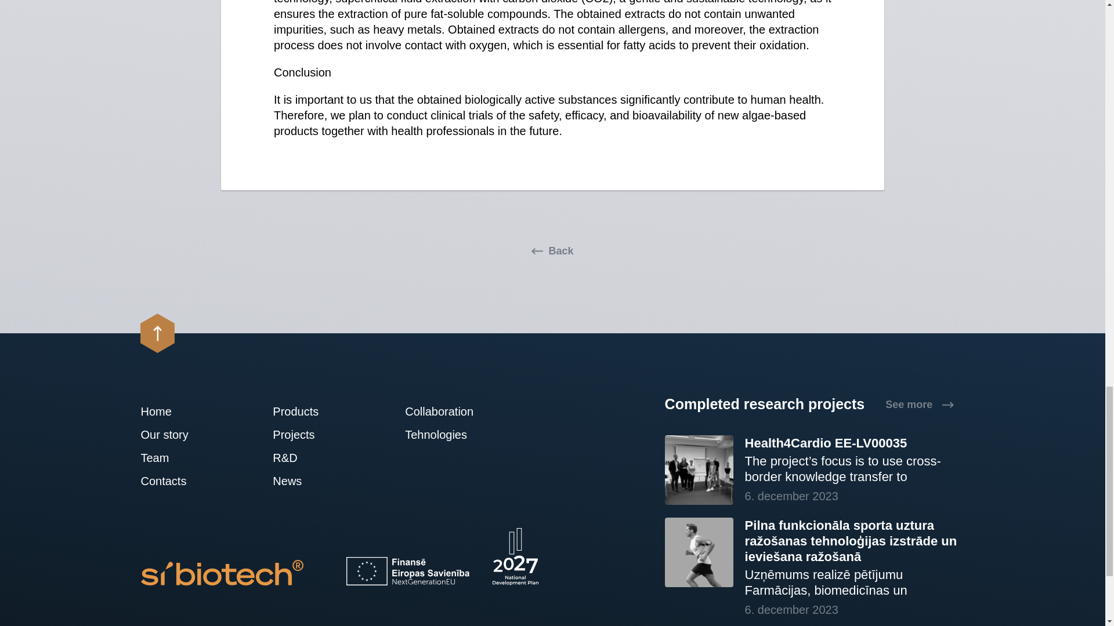 The height and width of the screenshot is (626, 1114). What do you see at coordinates (174, 435) in the screenshot?
I see `Our story` at bounding box center [174, 435].